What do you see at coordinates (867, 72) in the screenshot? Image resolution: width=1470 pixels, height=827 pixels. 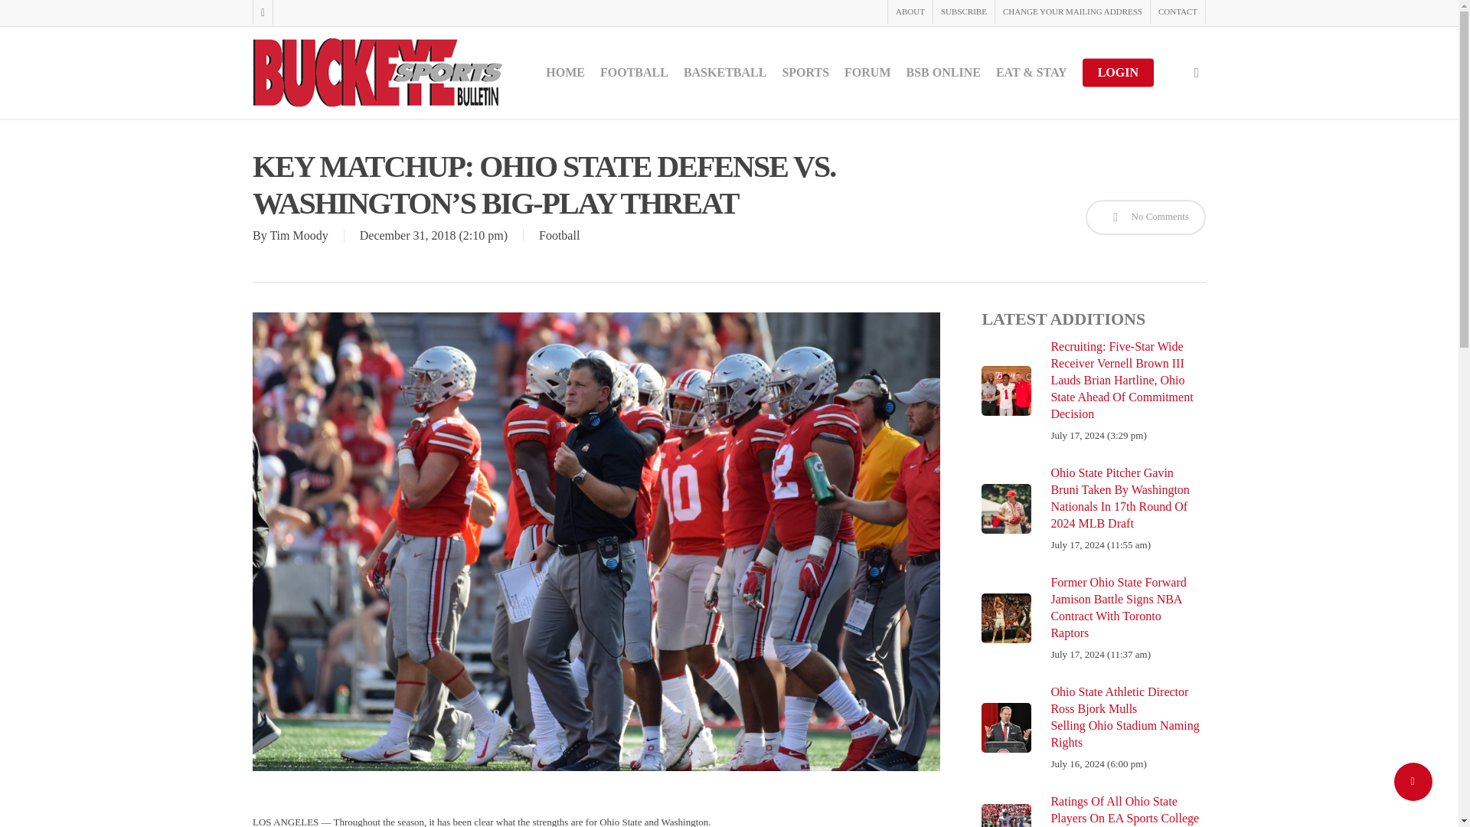 I see `FORUM` at bounding box center [867, 72].